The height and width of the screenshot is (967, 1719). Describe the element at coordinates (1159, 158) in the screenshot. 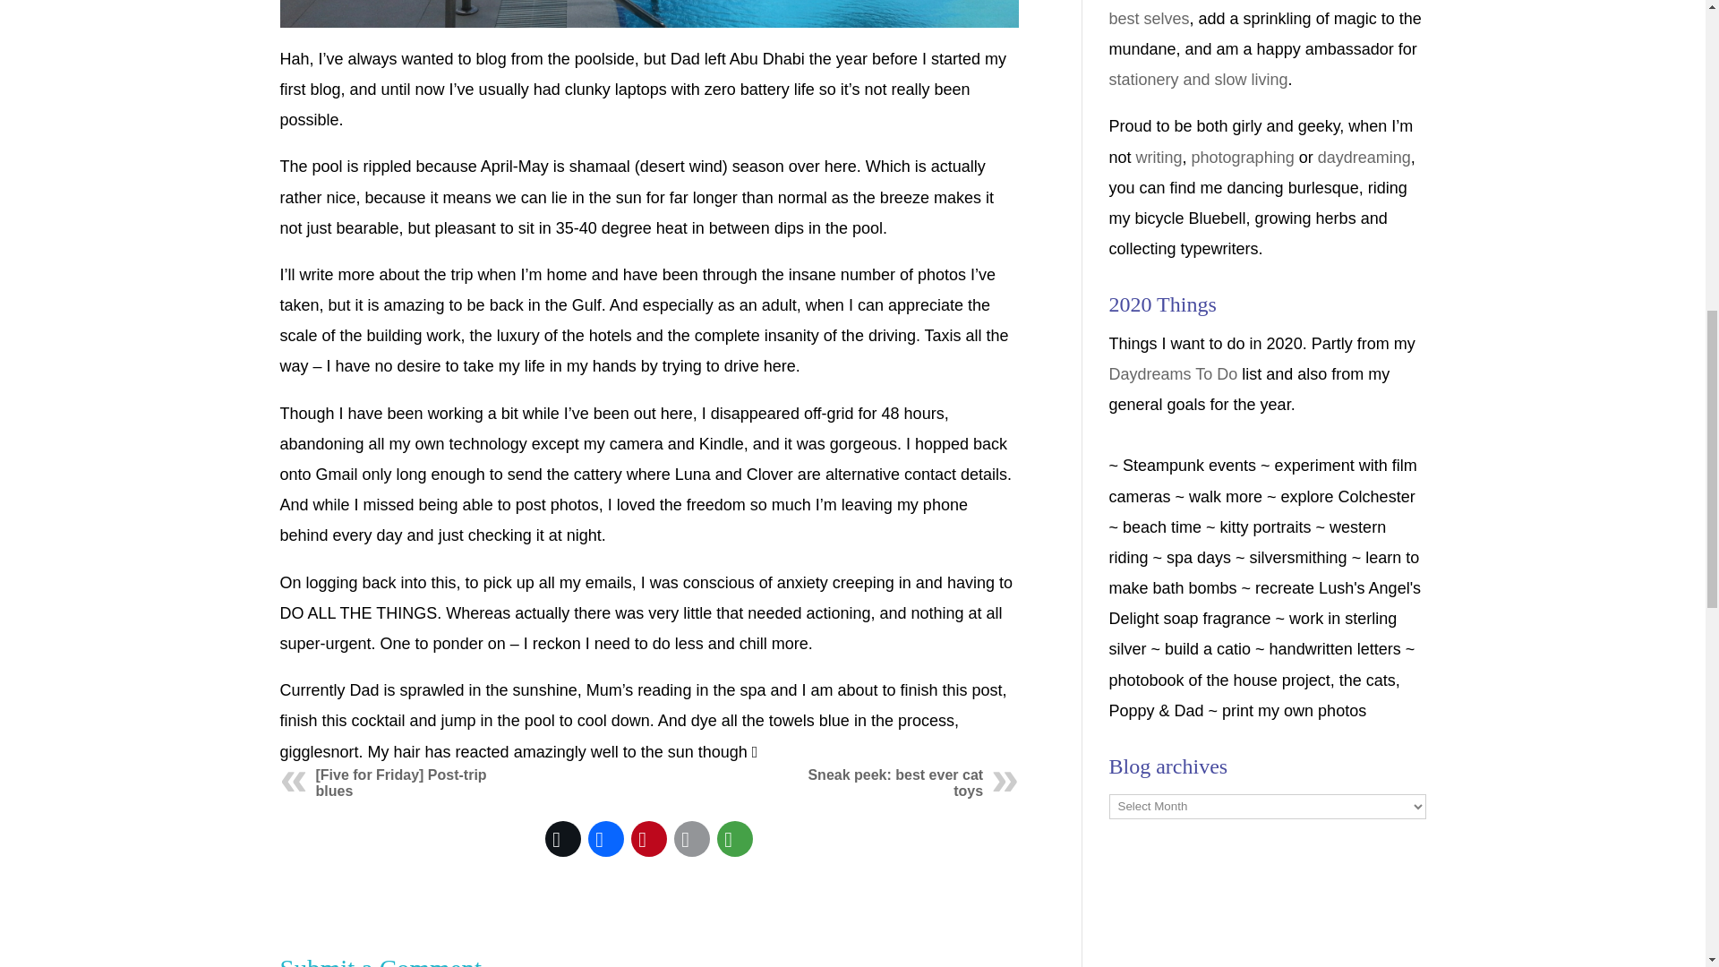

I see `writing` at that location.